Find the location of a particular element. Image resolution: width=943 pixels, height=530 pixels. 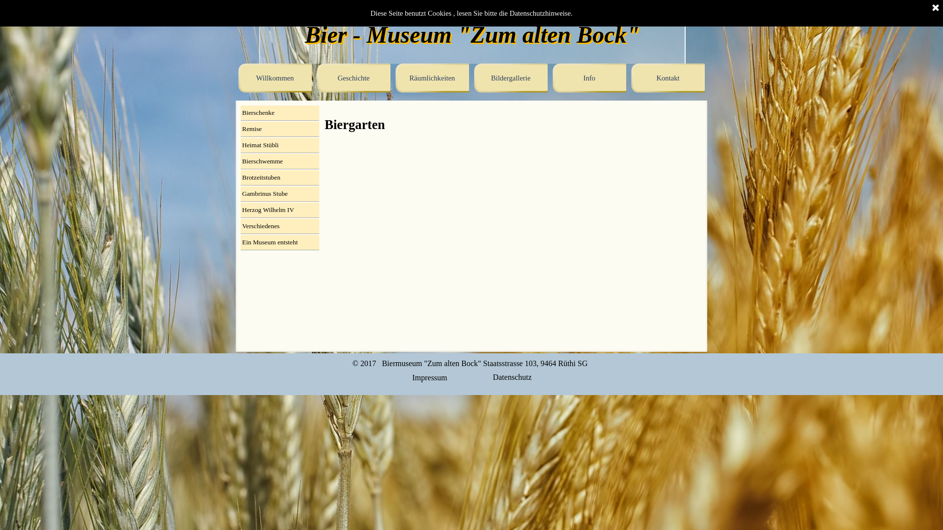

Bierschwemme is located at coordinates (280, 161).